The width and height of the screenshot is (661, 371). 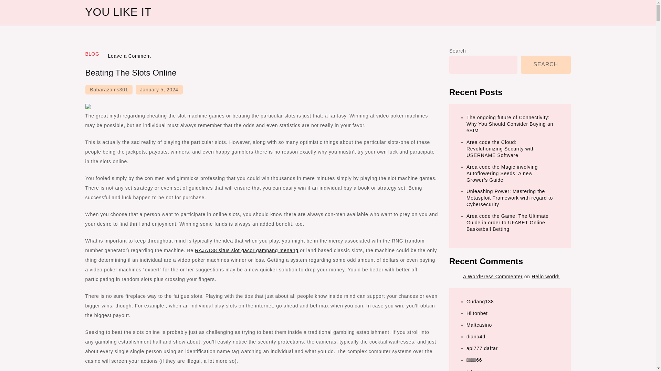 What do you see at coordinates (92, 54) in the screenshot?
I see `BLOG` at bounding box center [92, 54].